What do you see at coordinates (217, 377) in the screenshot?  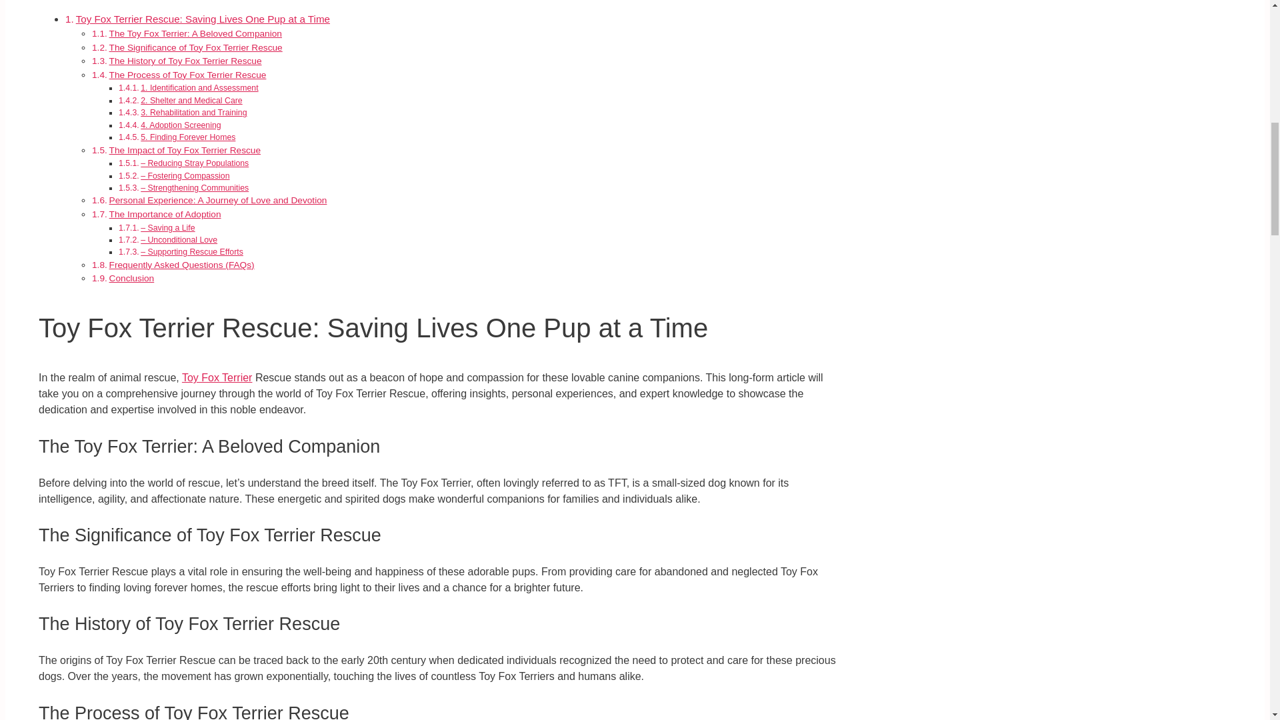 I see `Toy Fox Terrier` at bounding box center [217, 377].